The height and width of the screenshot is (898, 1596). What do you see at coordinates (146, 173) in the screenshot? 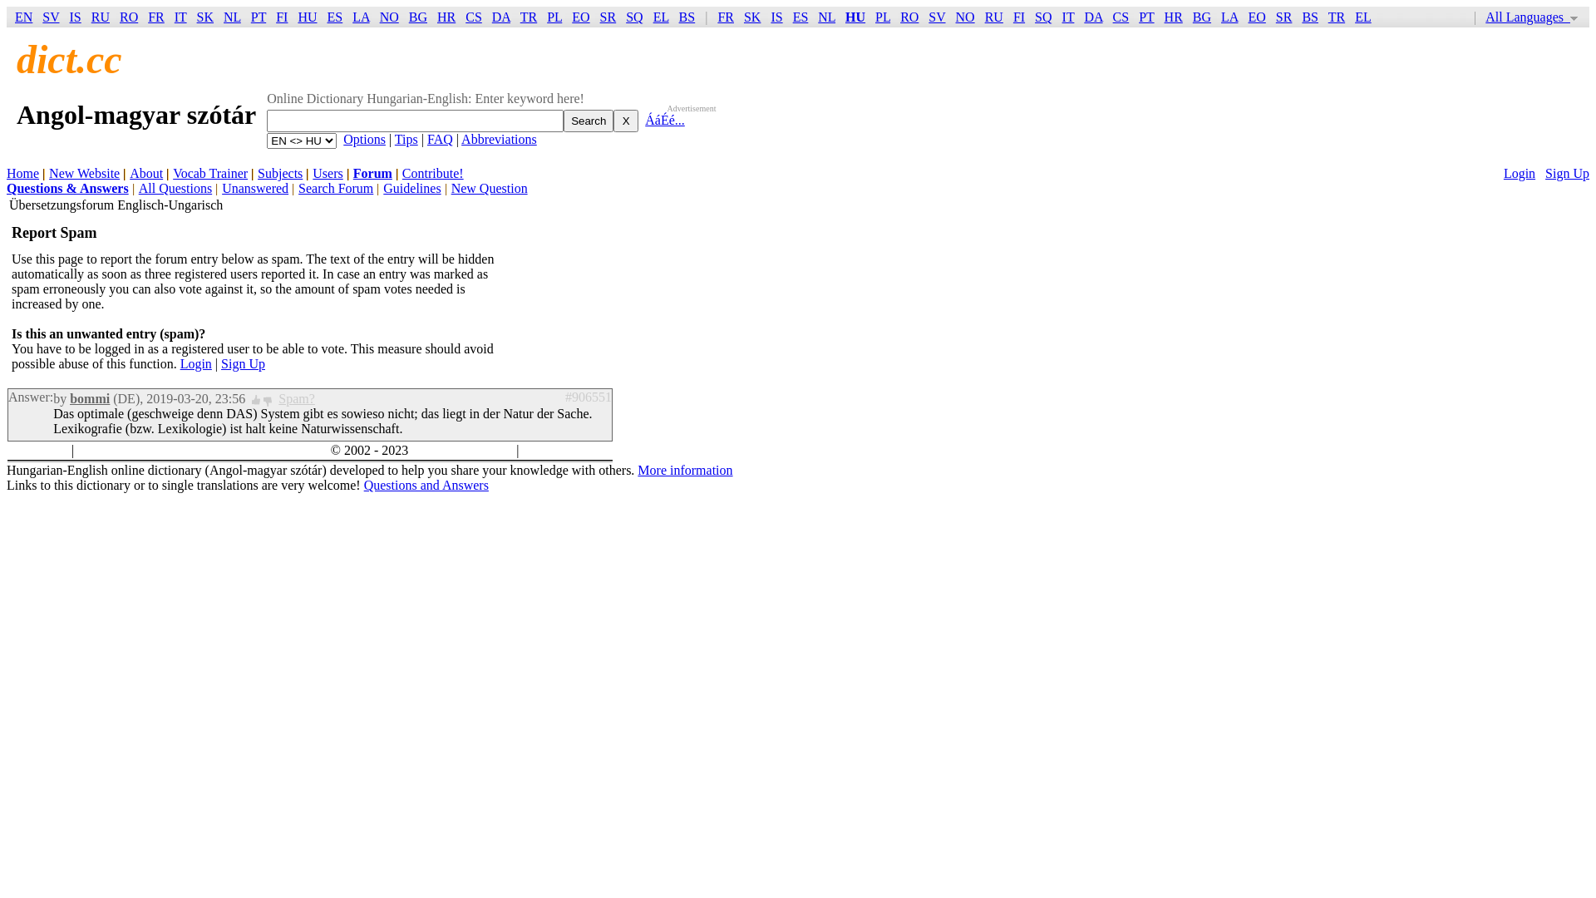
I see `About` at bounding box center [146, 173].